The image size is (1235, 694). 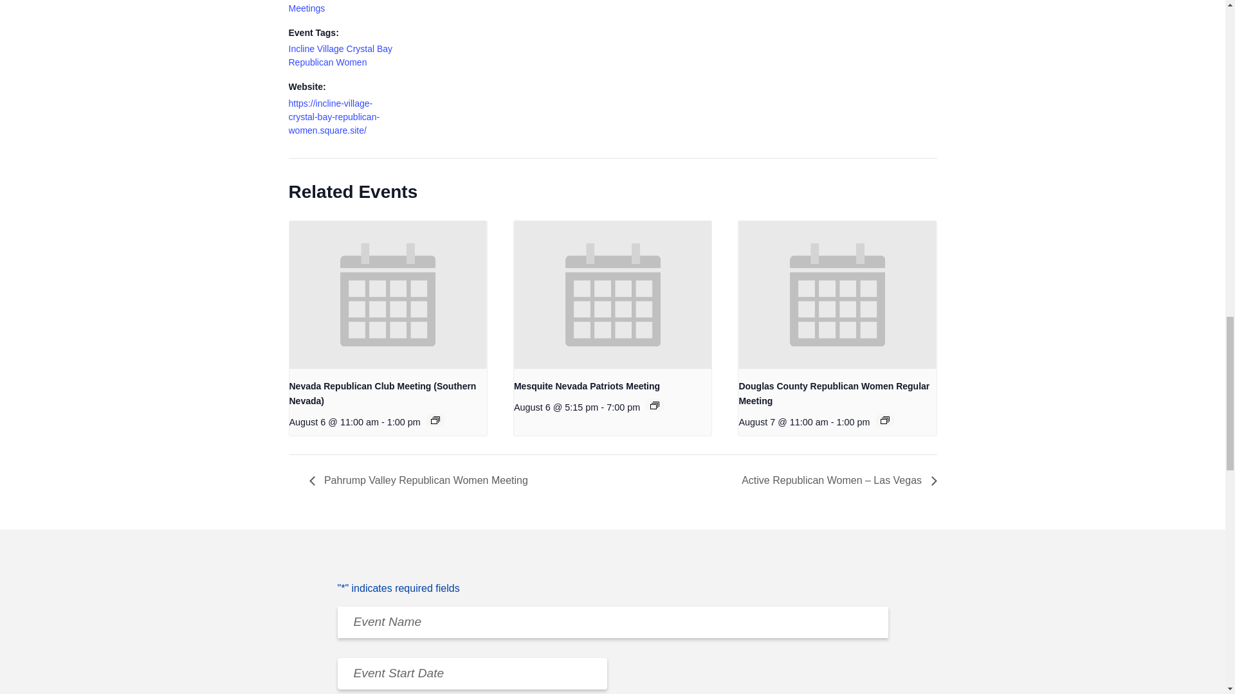 I want to click on Event Series, so click(x=435, y=420).